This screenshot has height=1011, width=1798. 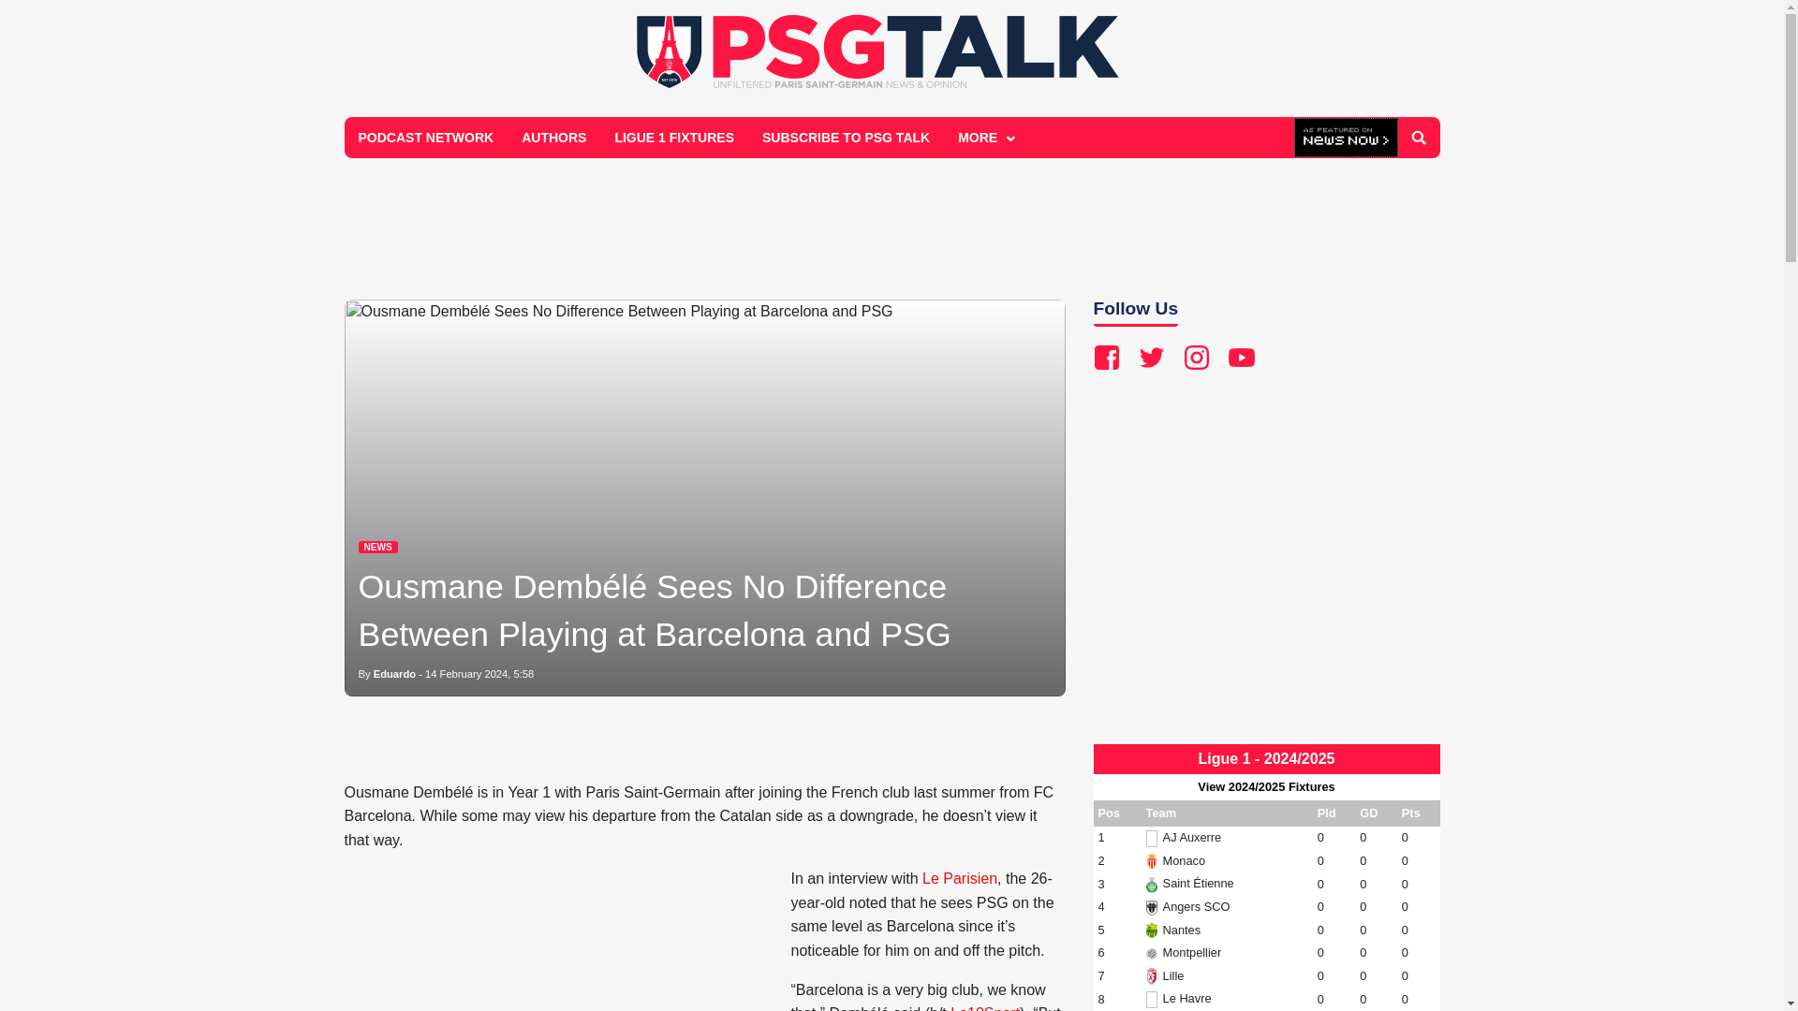 What do you see at coordinates (674, 137) in the screenshot?
I see `LIGUE 1 FIXTURES` at bounding box center [674, 137].